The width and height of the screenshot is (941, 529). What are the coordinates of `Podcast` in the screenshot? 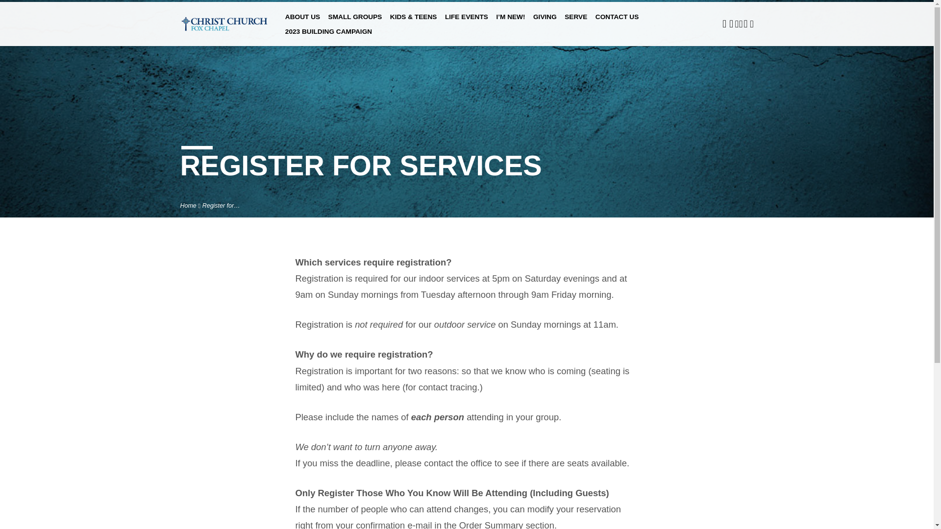 It's located at (741, 24).